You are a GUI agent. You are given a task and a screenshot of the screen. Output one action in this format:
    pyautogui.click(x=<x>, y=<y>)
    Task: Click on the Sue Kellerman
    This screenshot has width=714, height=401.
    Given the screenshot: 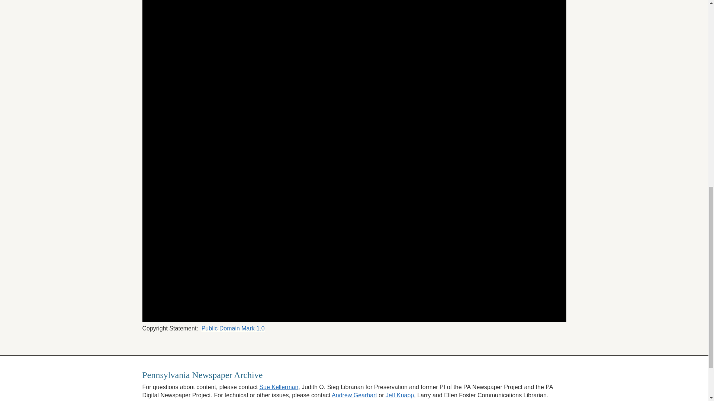 What is the action you would take?
    pyautogui.click(x=279, y=387)
    